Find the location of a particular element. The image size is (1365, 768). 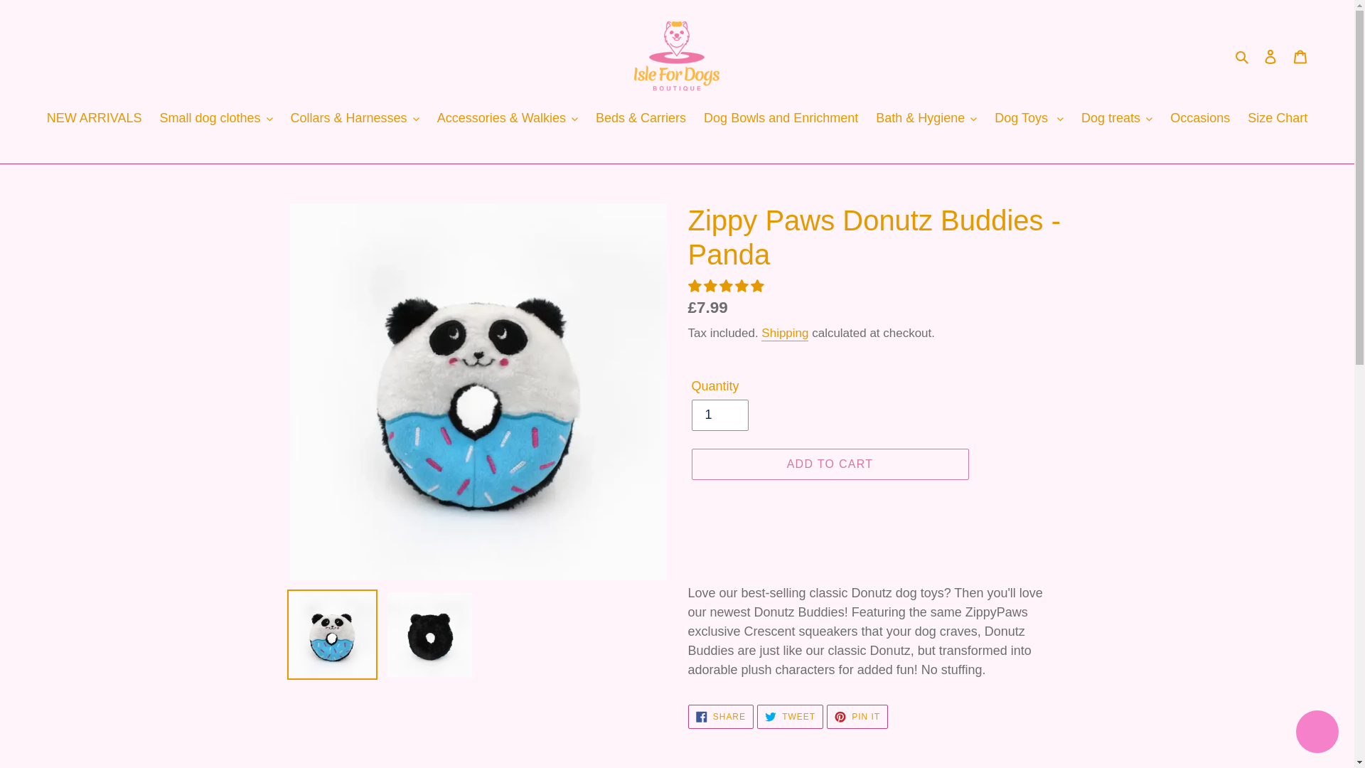

Log in is located at coordinates (1270, 56).